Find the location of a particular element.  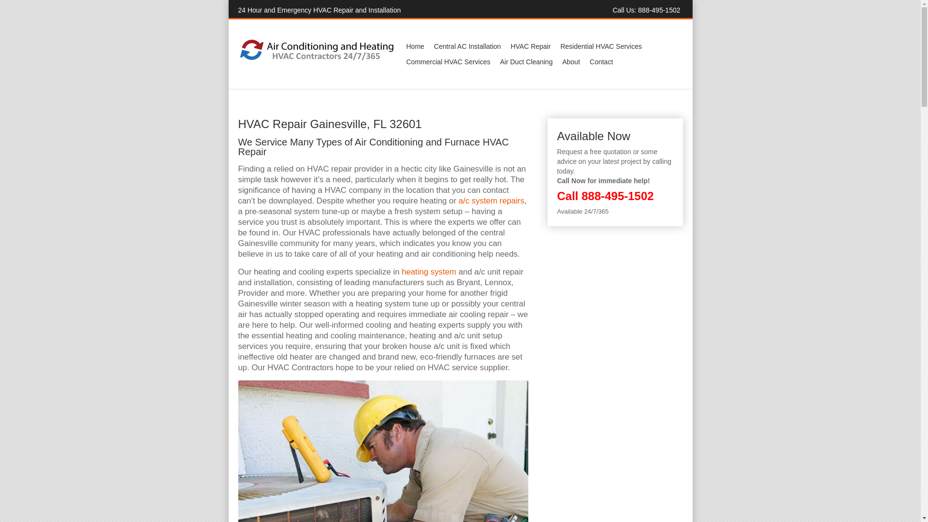

888-495-1502 is located at coordinates (659, 10).